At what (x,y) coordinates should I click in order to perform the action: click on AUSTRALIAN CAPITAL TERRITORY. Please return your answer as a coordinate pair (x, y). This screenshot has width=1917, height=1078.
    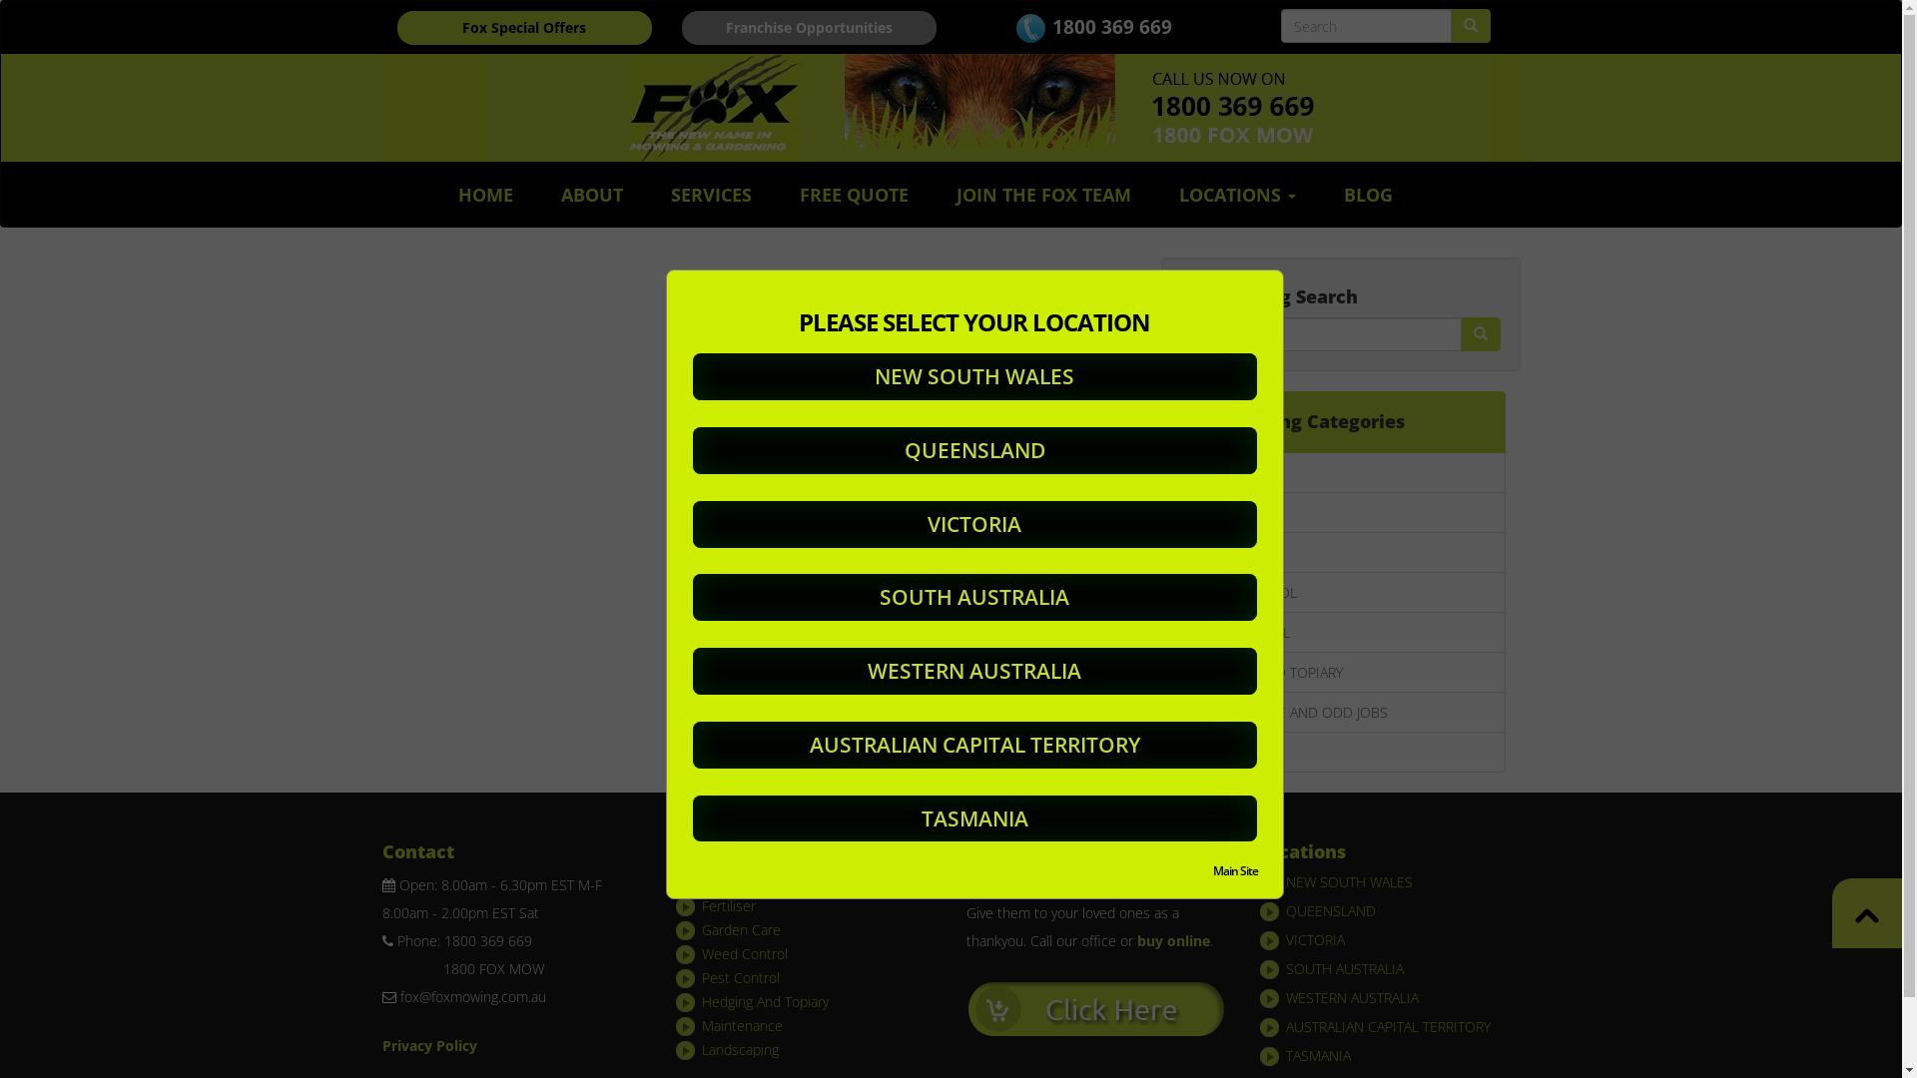
    Looking at the image, I should click on (1388, 1026).